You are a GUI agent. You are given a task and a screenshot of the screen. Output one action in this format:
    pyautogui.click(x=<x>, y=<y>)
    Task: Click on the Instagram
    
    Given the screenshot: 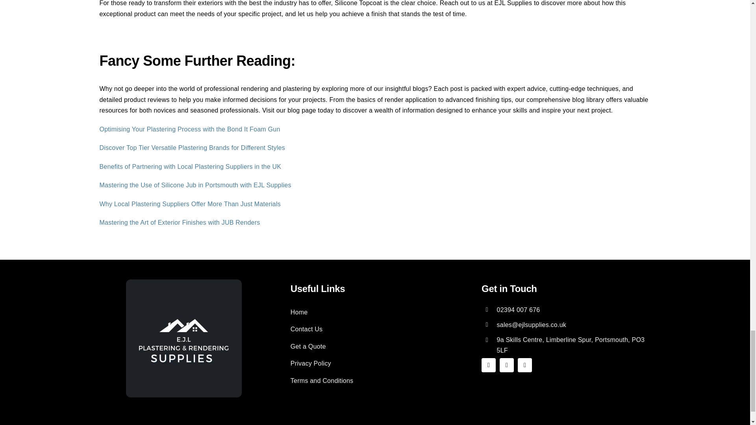 What is the action you would take?
    pyautogui.click(x=507, y=365)
    